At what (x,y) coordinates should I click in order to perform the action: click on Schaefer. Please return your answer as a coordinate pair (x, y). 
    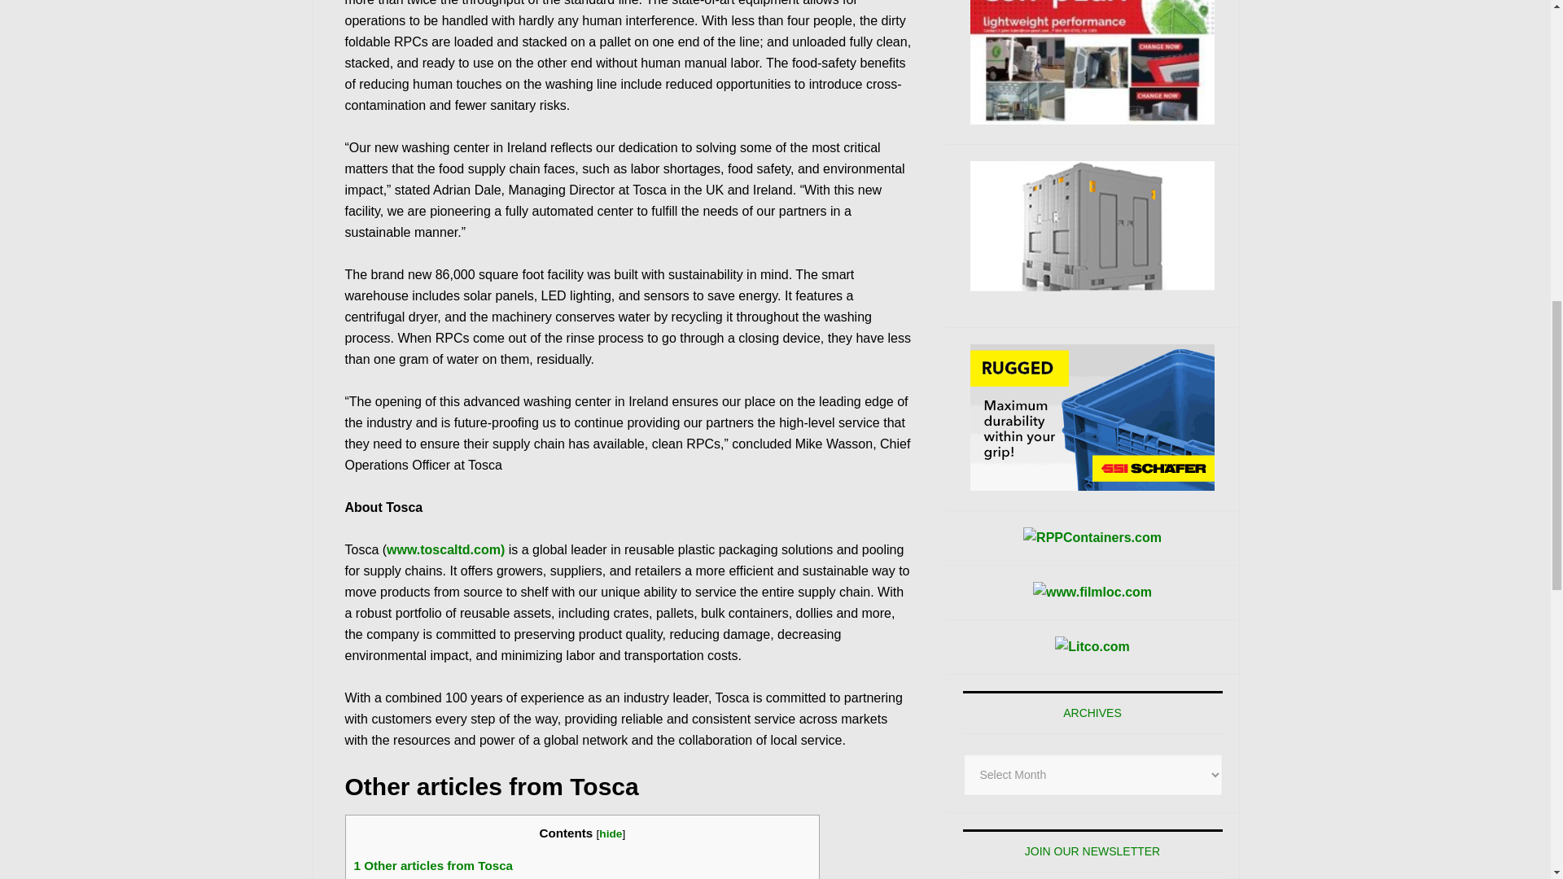
    Looking at the image, I should click on (1092, 417).